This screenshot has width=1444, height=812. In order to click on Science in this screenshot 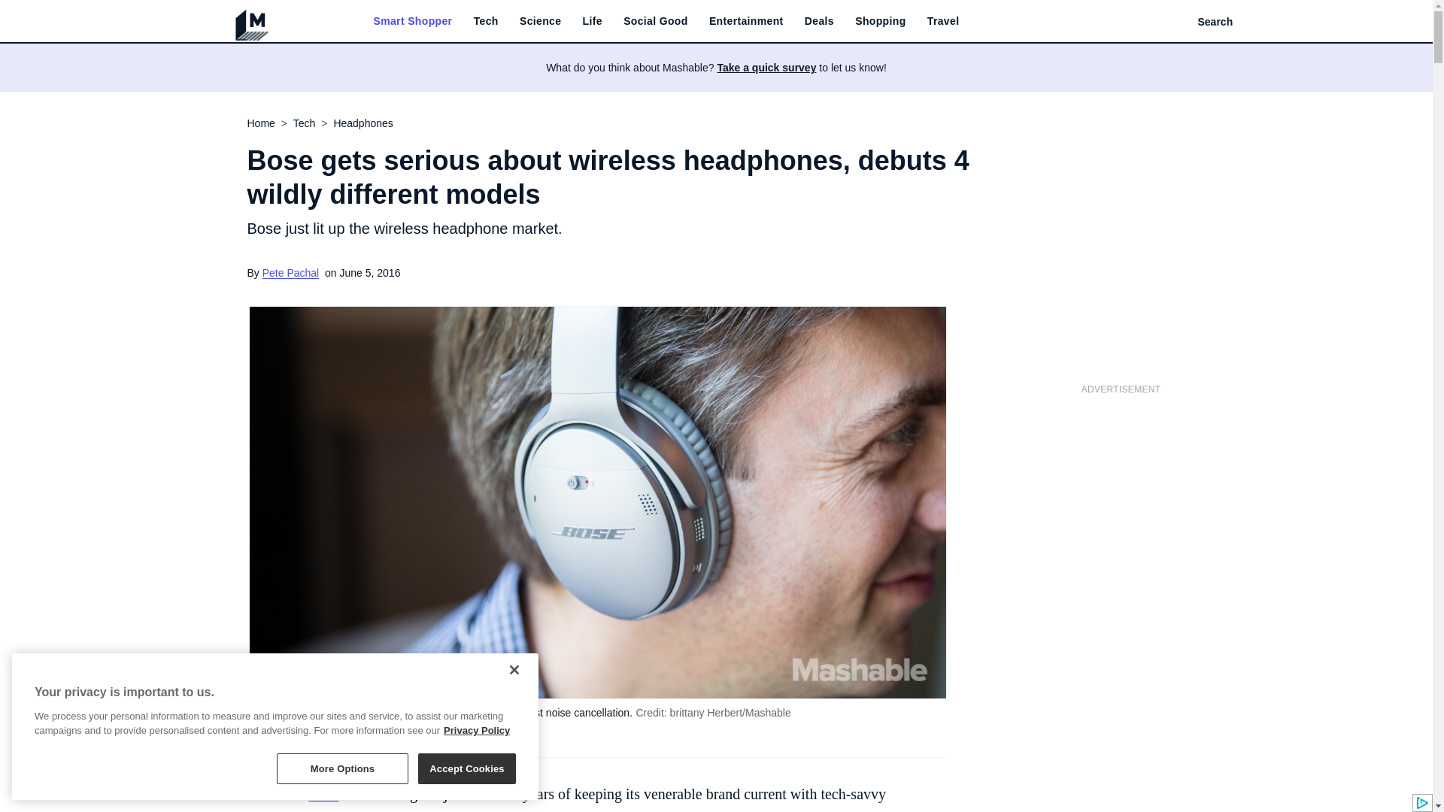, I will do `click(540, 21)`.